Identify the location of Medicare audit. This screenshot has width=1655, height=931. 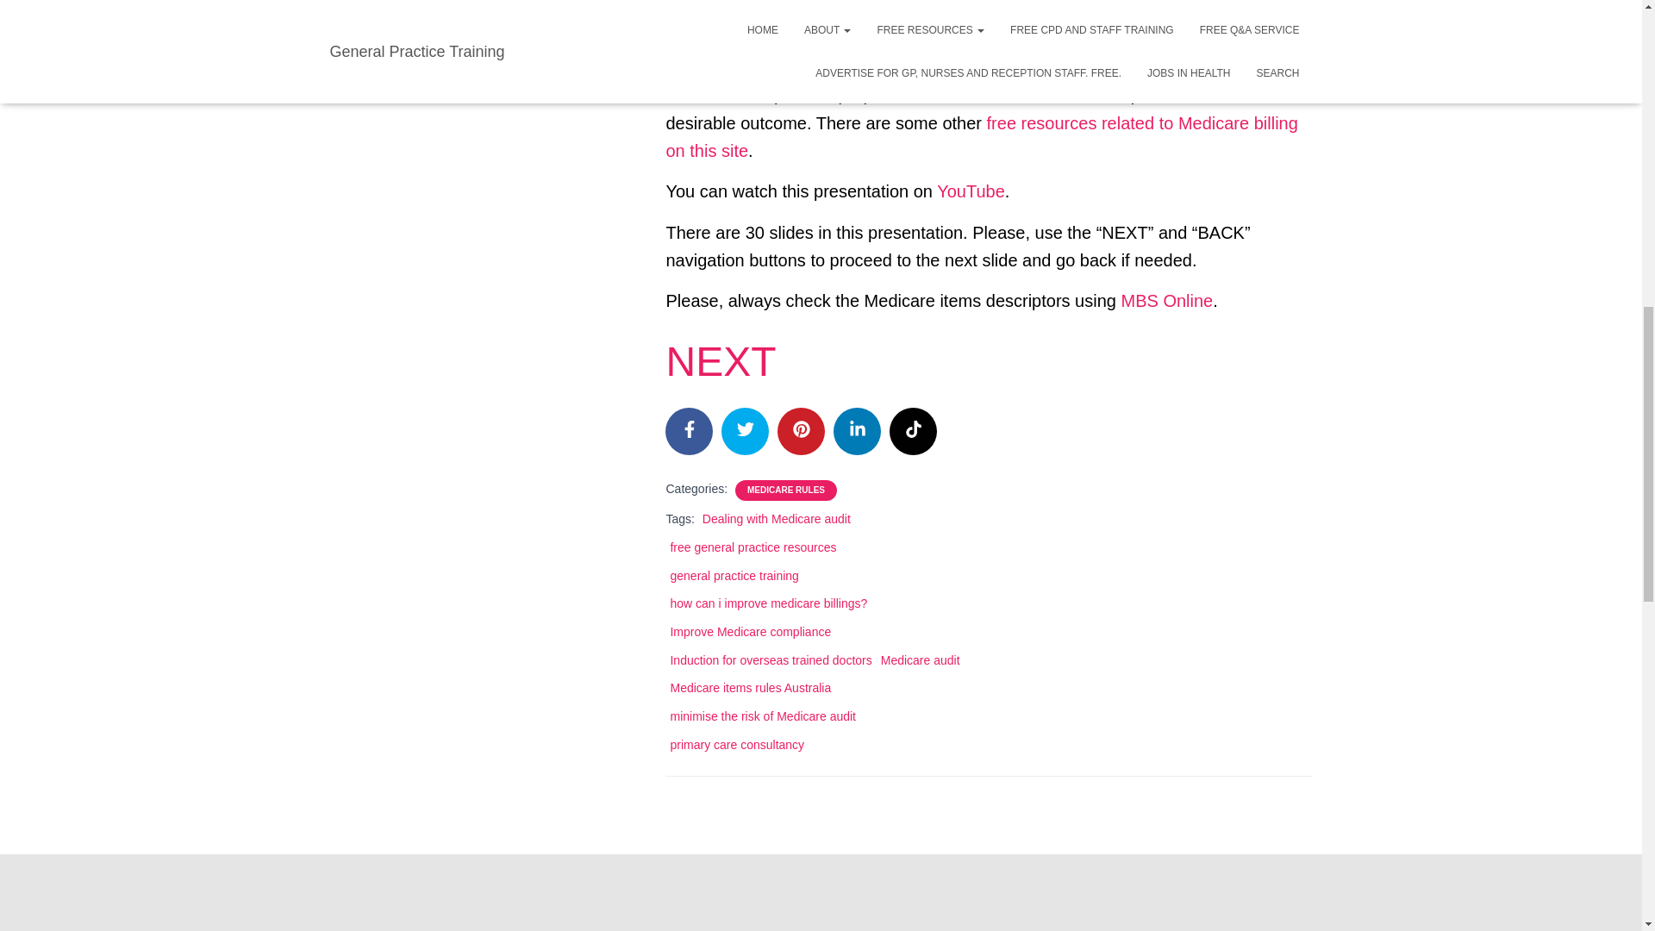
(920, 660).